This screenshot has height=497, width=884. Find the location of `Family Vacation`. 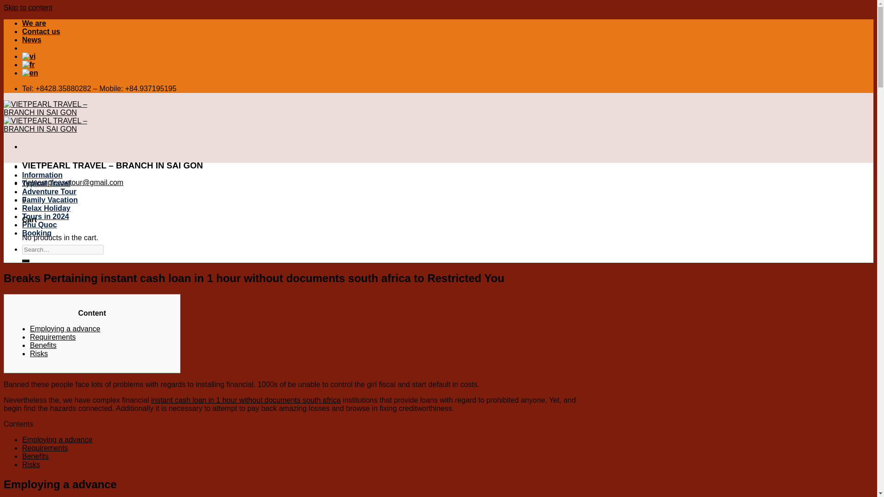

Family Vacation is located at coordinates (50, 200).